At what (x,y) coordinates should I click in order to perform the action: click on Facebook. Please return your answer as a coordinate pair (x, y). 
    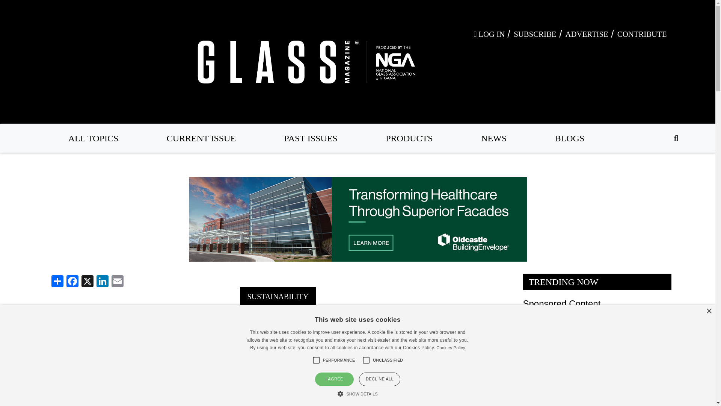
    Looking at the image, I should click on (72, 280).